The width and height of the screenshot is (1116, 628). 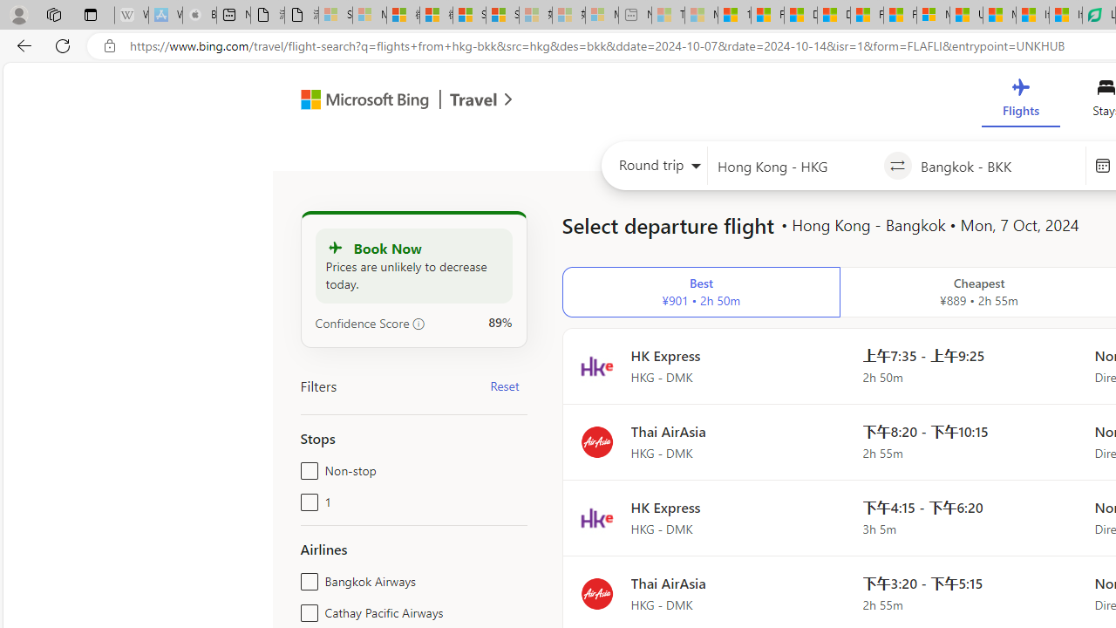 What do you see at coordinates (998, 166) in the screenshot?
I see `Going to?` at bounding box center [998, 166].